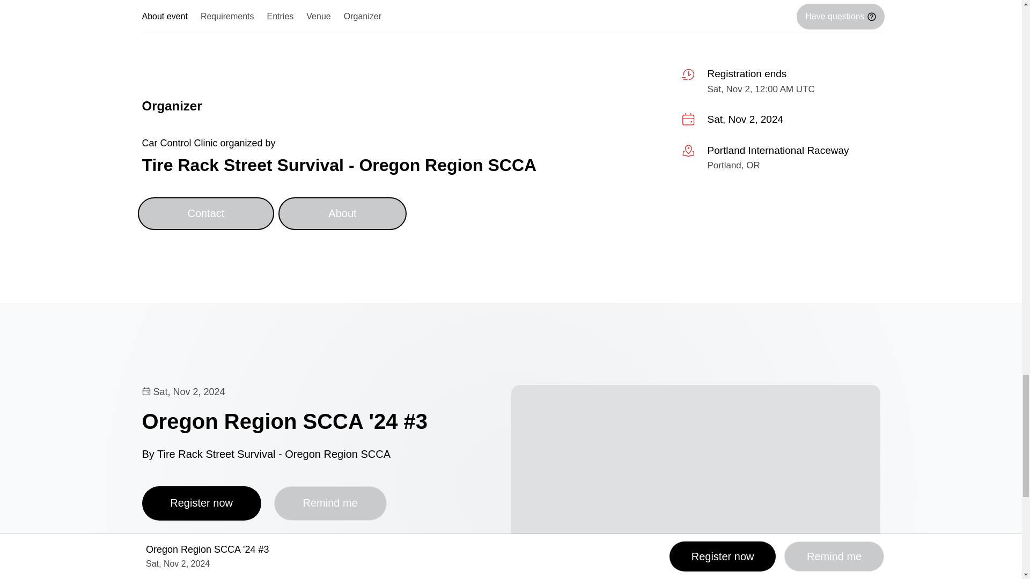 The height and width of the screenshot is (579, 1030). What do you see at coordinates (330, 503) in the screenshot?
I see `Remind me` at bounding box center [330, 503].